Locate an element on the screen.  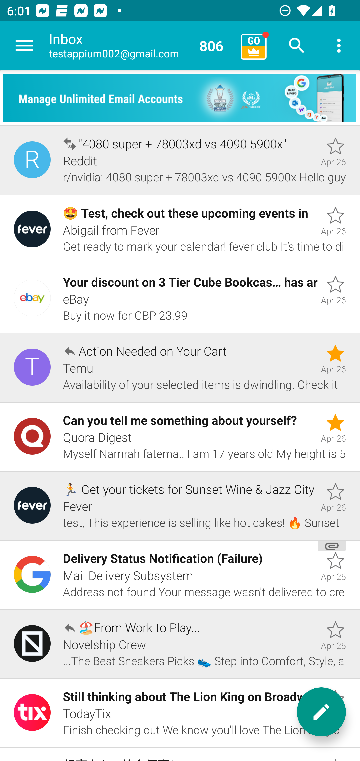
New message is located at coordinates (321, 712).